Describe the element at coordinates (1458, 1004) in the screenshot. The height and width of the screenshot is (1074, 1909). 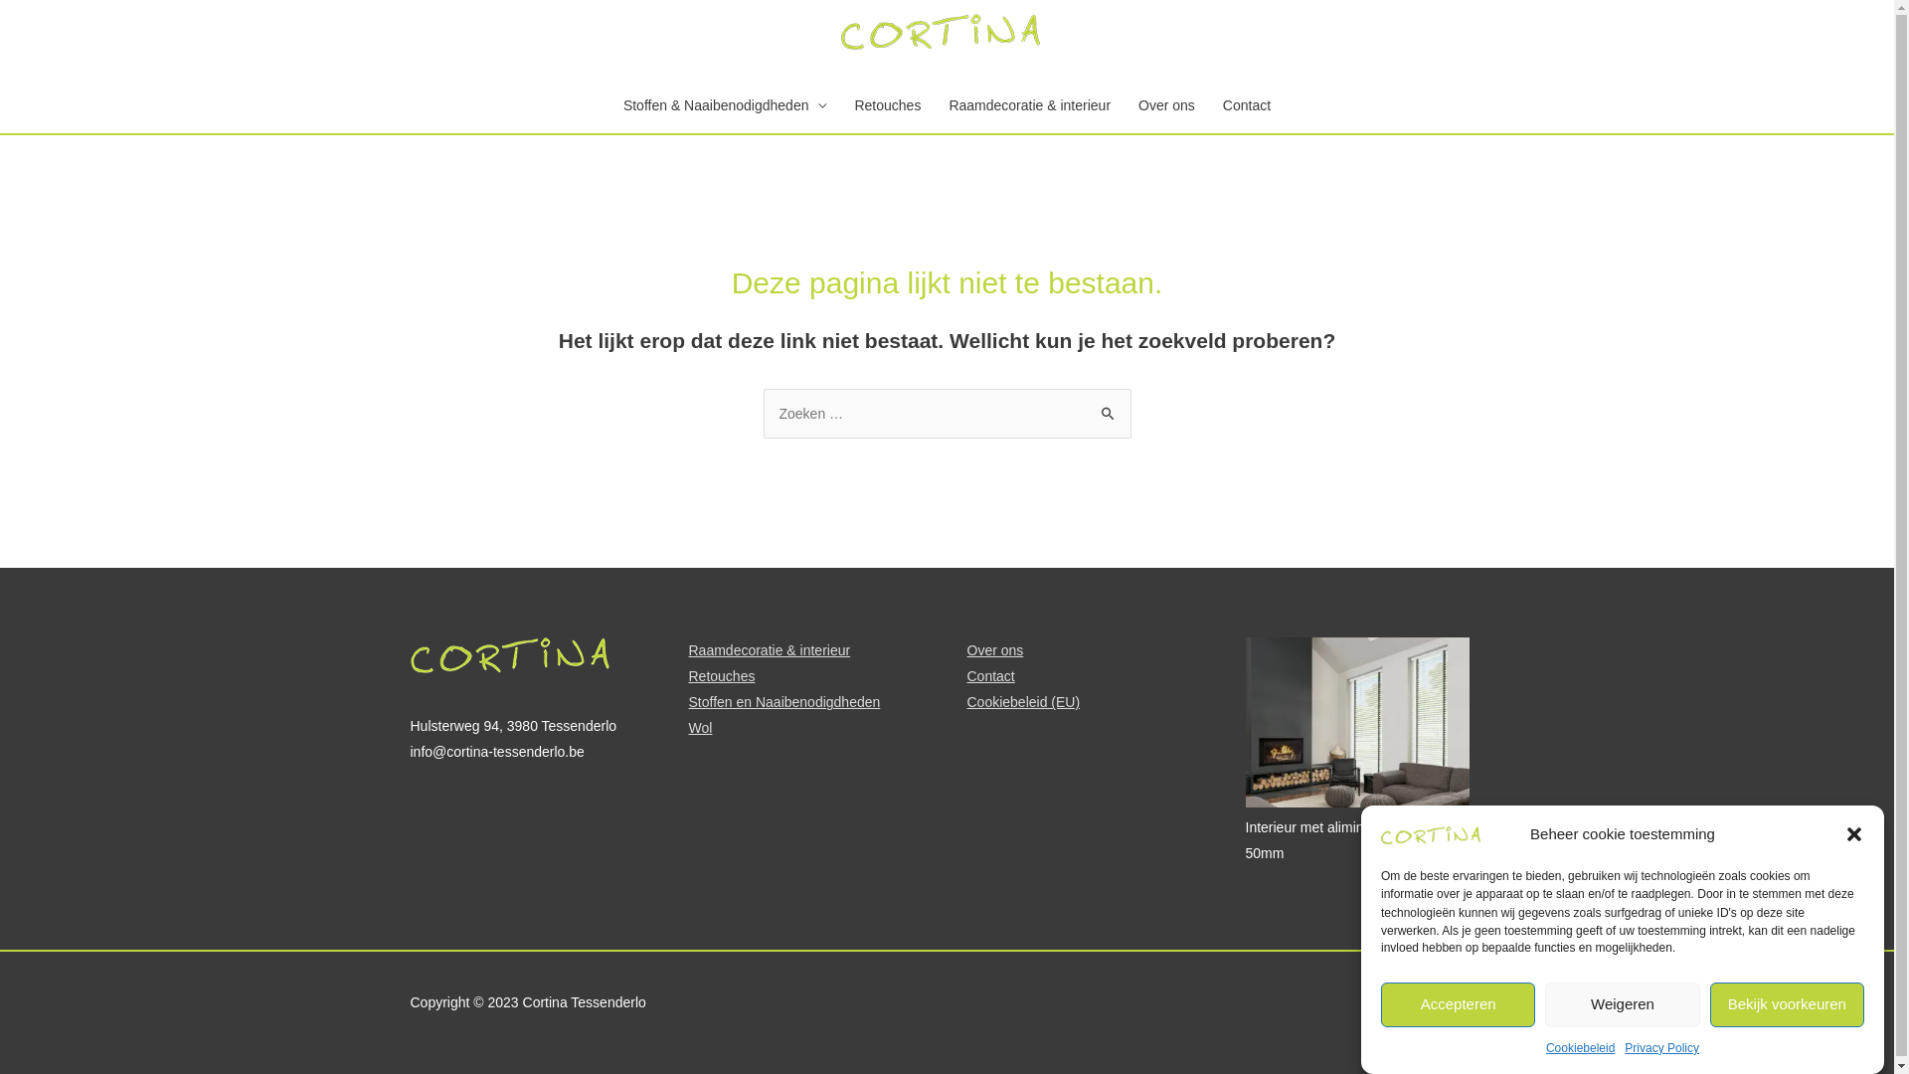
I see `Accepteren` at that location.